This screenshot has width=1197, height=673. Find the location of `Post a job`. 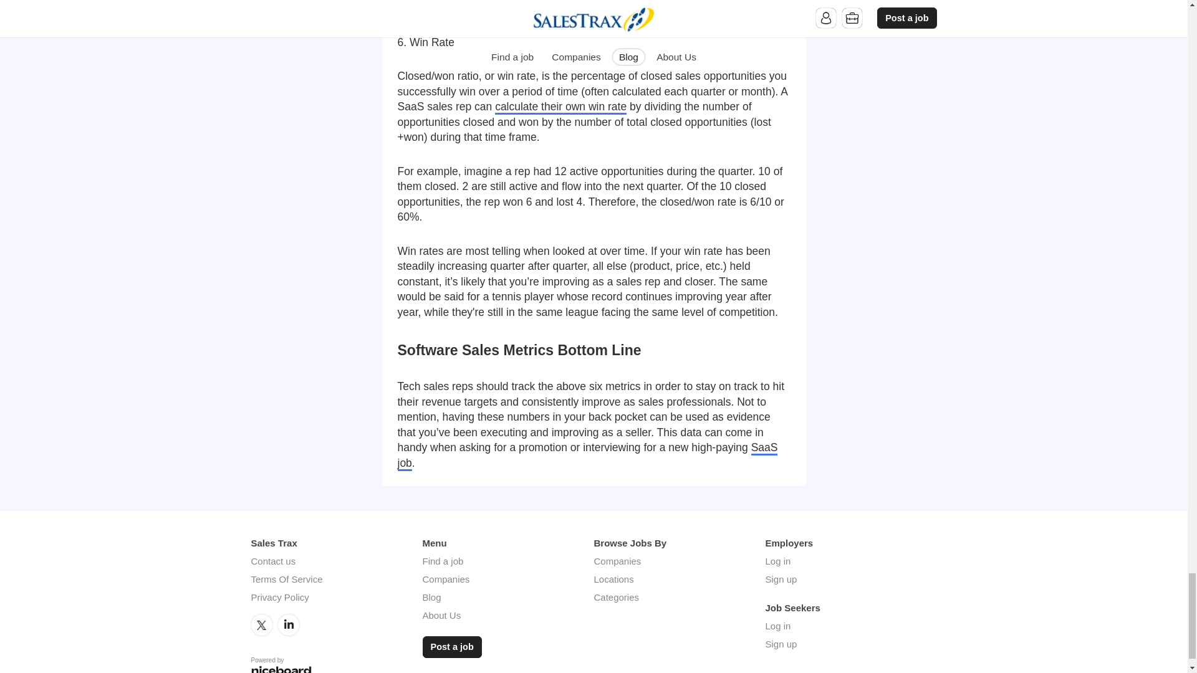

Post a job is located at coordinates (452, 647).